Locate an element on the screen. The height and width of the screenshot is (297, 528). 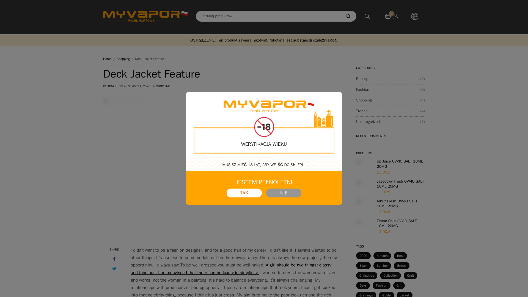
Shopping is located at coordinates (123, 59).